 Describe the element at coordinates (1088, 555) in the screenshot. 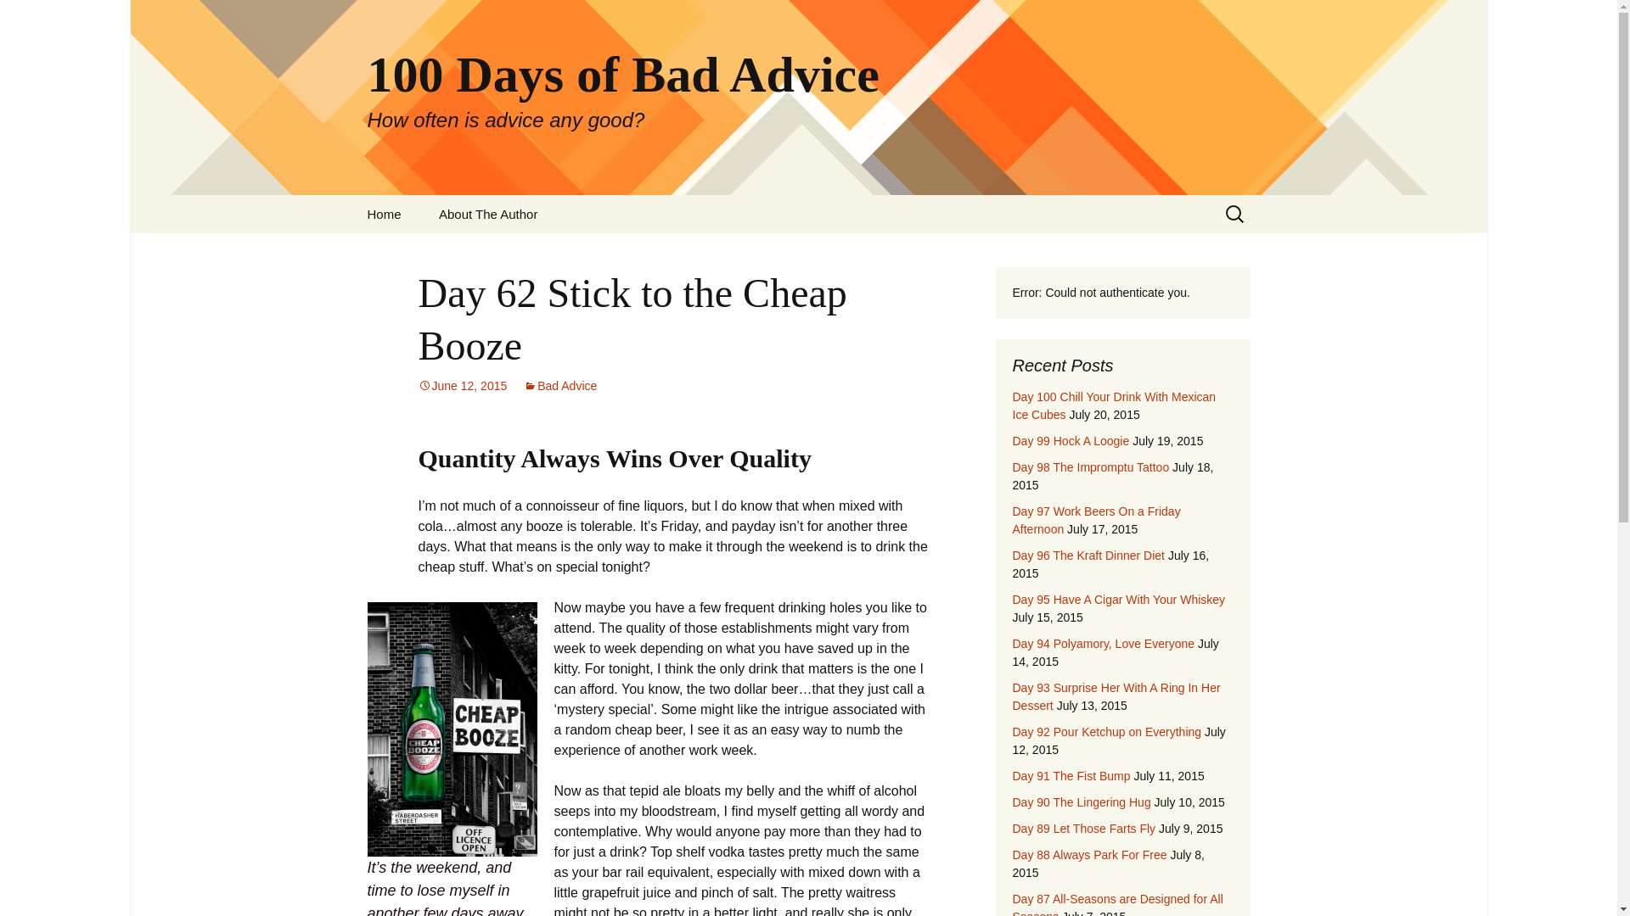

I see `Day 96 The Kraft Dinner Diet` at that location.